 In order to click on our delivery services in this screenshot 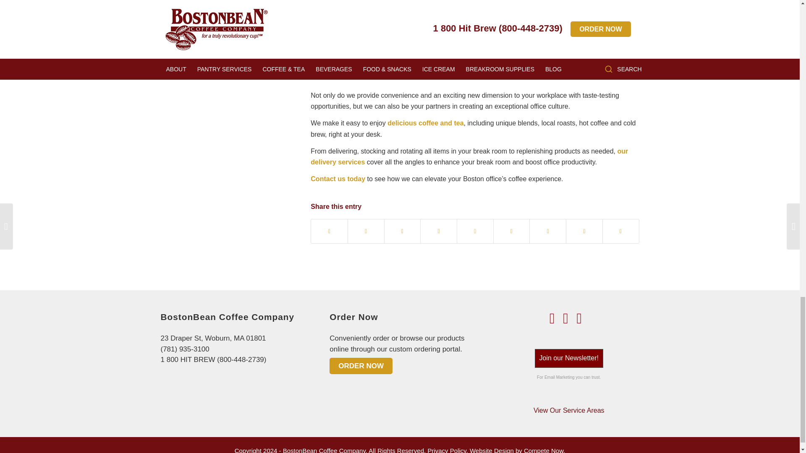, I will do `click(469, 157)`.